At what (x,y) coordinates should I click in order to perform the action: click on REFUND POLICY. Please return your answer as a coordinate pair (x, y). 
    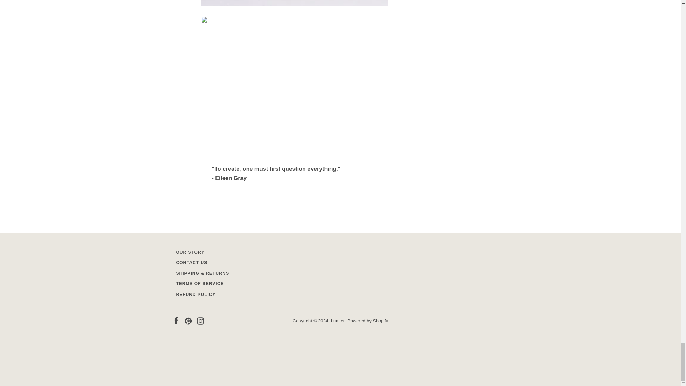
    Looking at the image, I should click on (195, 294).